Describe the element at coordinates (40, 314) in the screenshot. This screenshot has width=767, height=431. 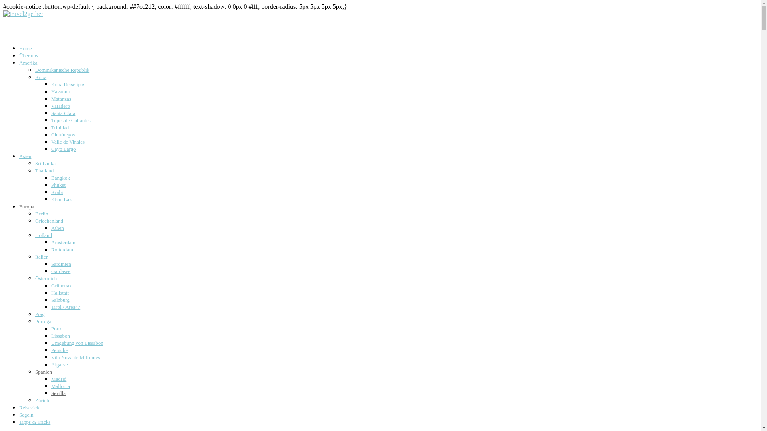
I see `Prag` at that location.